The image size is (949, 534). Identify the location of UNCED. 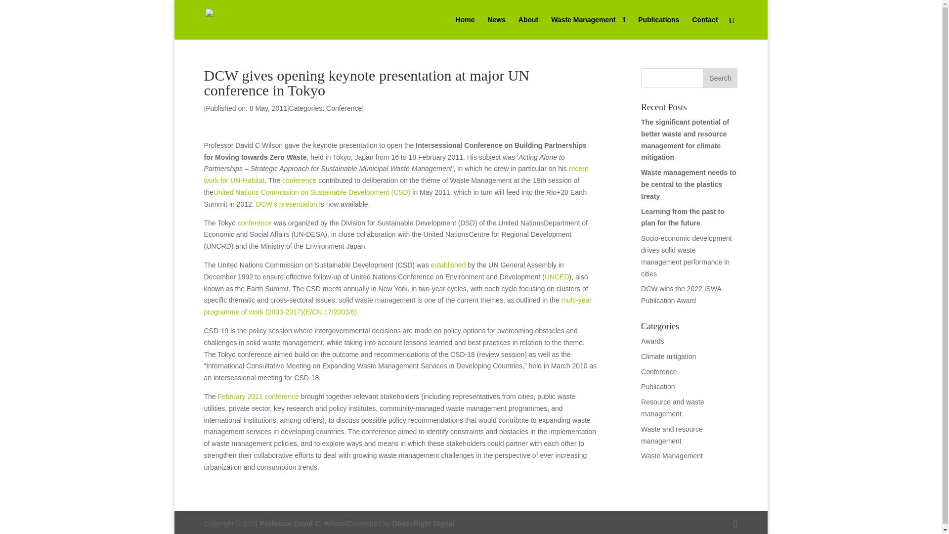
(557, 277).